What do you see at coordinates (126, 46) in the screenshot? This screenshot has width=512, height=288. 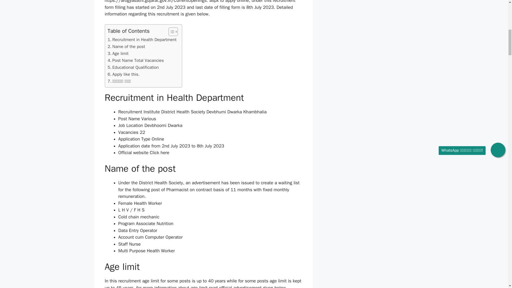 I see `Name of the post` at bounding box center [126, 46].